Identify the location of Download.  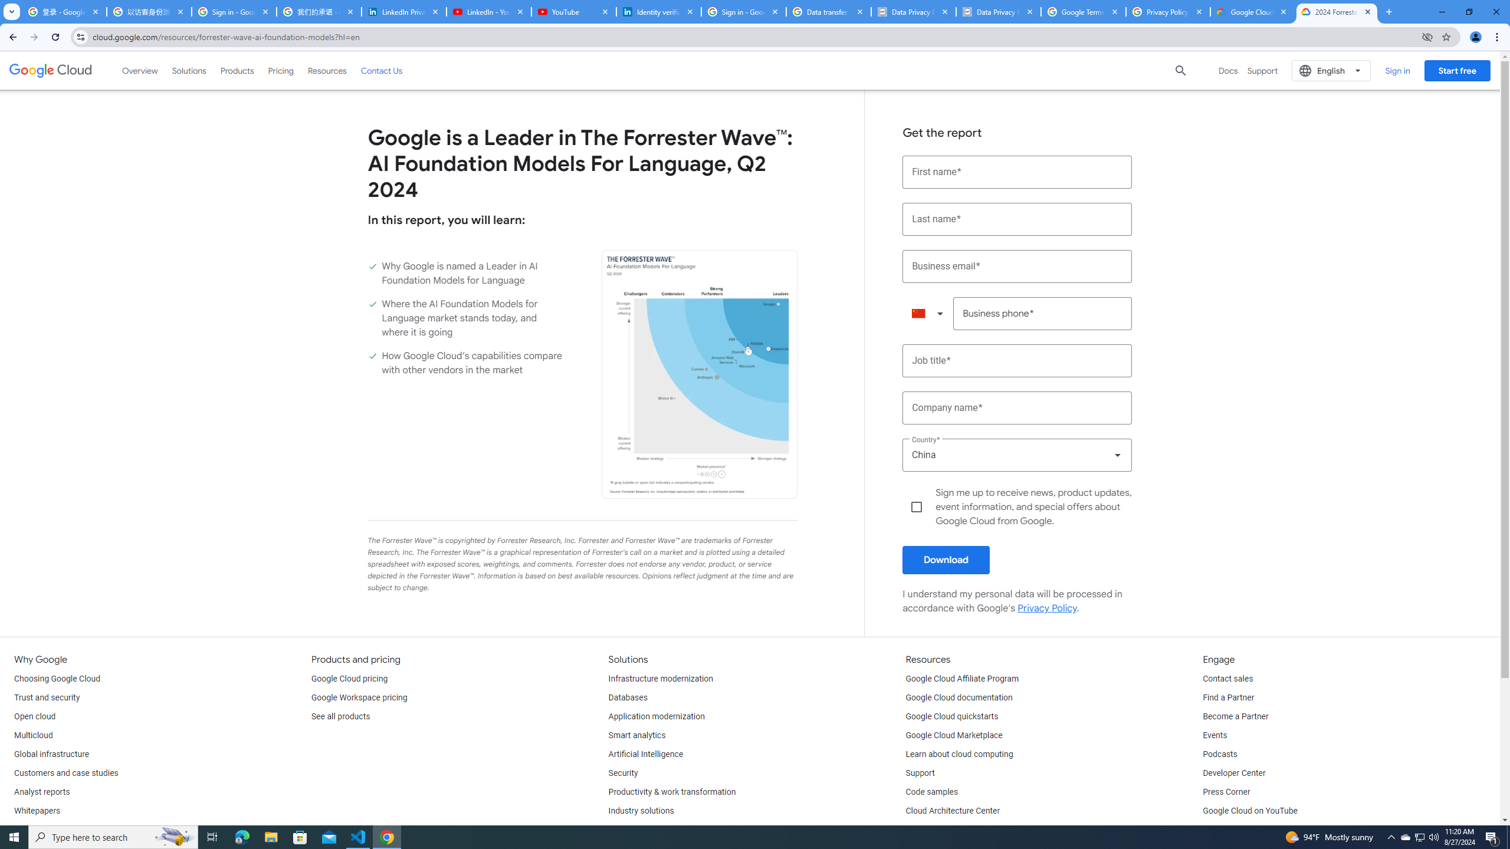
(946, 560).